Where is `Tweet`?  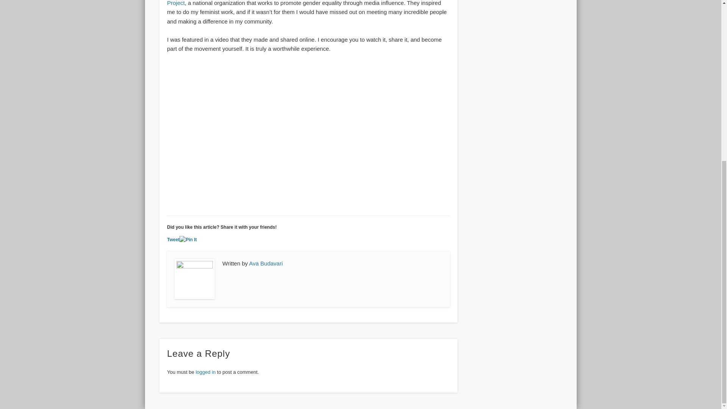 Tweet is located at coordinates (173, 240).